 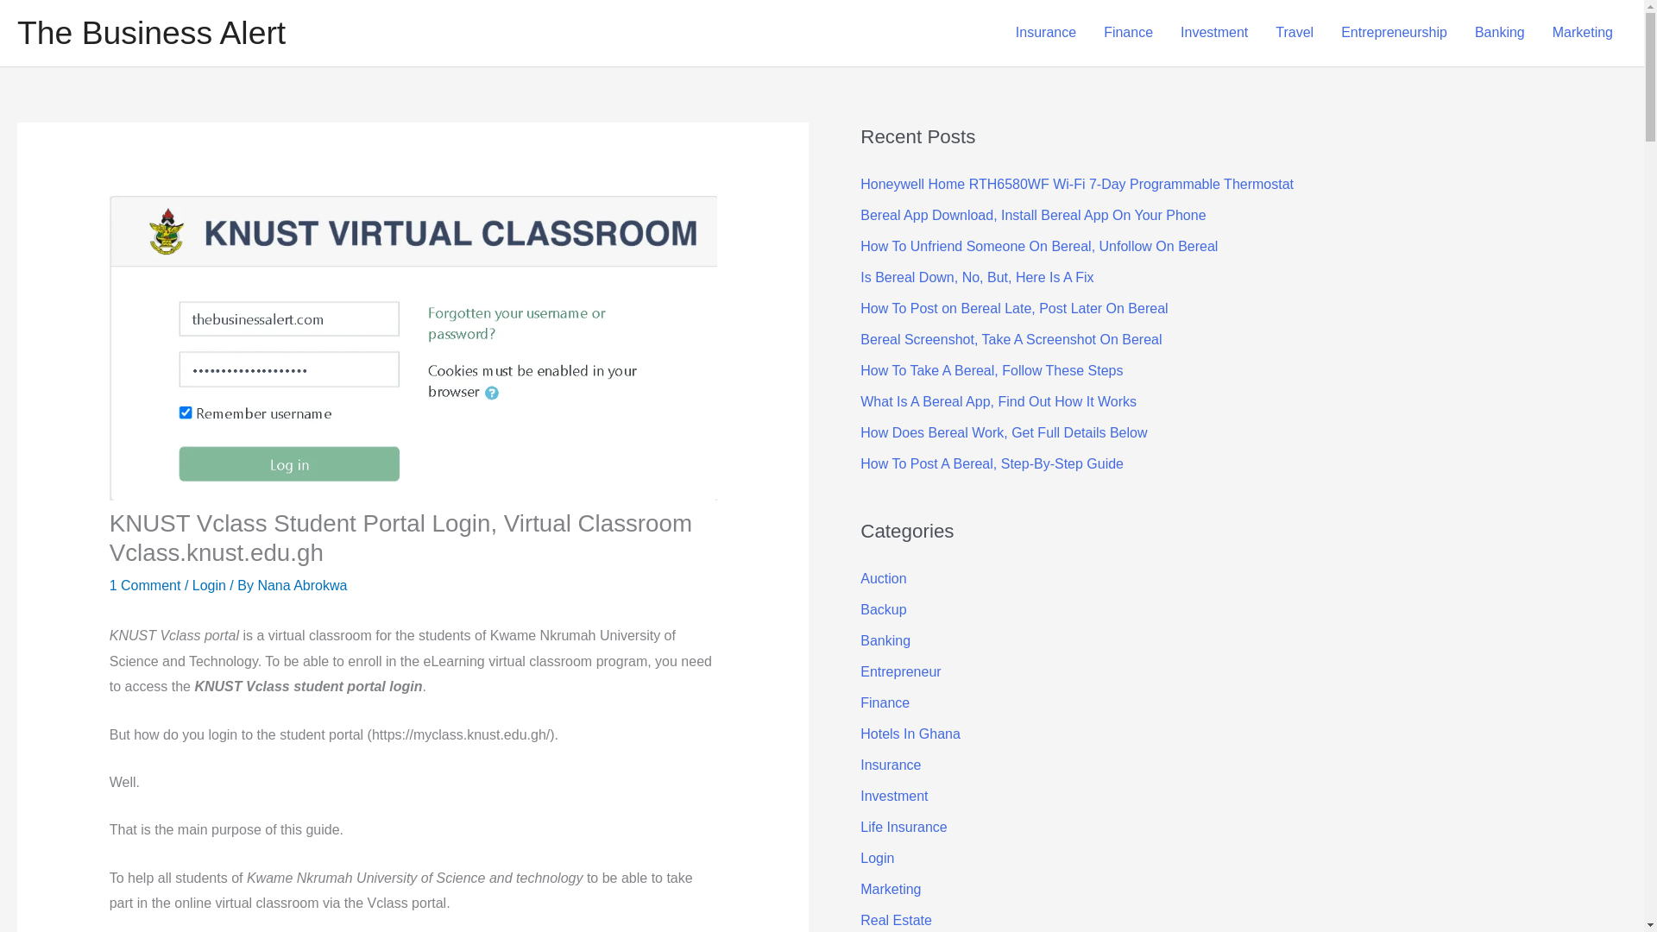 I want to click on Login, so click(x=209, y=585).